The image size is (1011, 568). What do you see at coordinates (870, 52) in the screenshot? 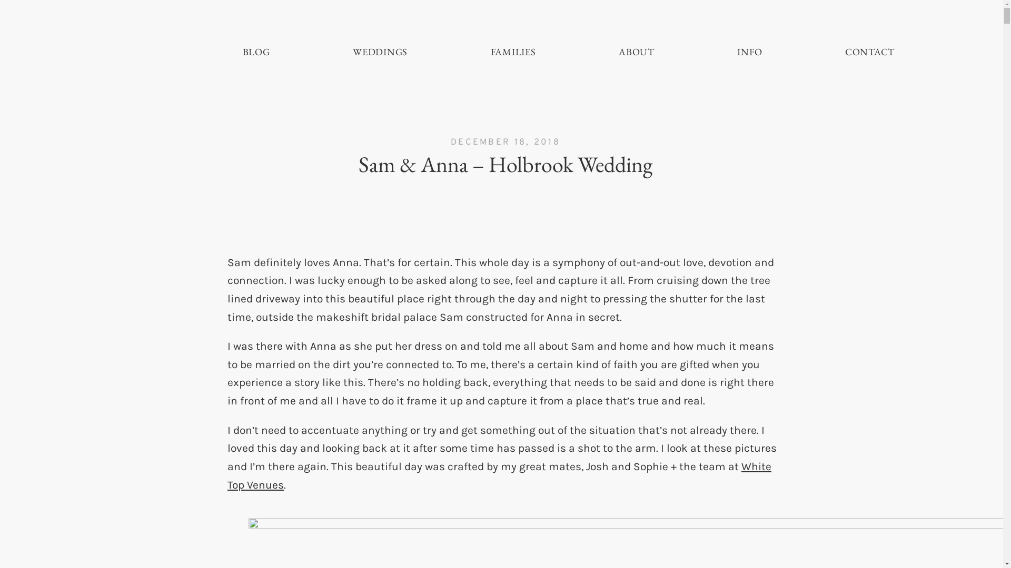
I see `CONTACT` at bounding box center [870, 52].